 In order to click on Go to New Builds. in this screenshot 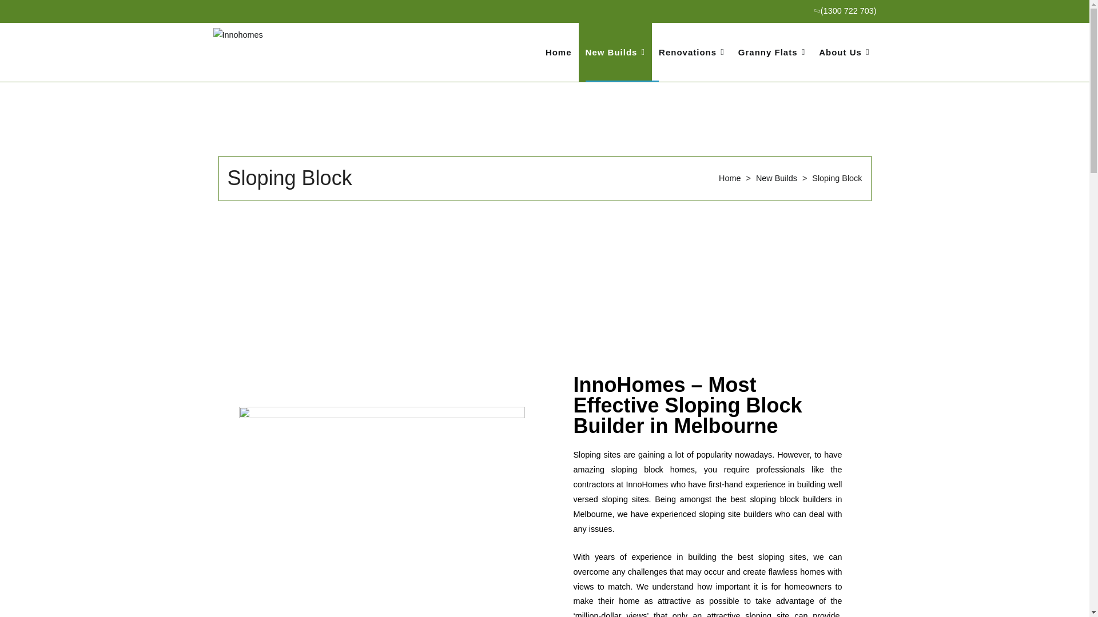, I will do `click(777, 178)`.